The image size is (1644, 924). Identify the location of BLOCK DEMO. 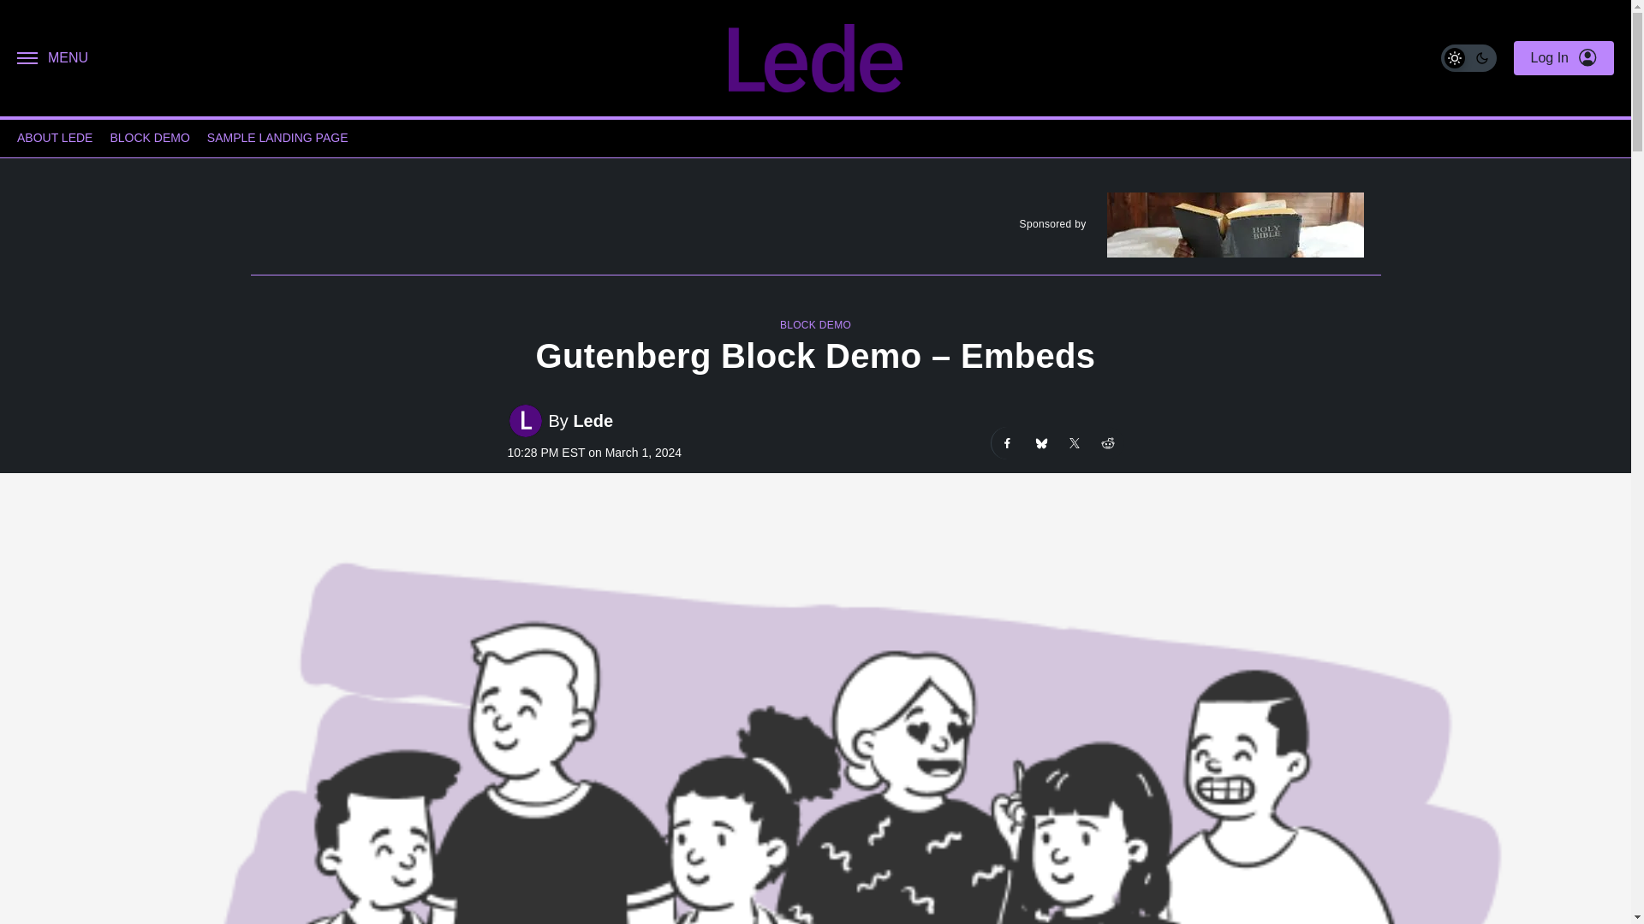
(815, 324).